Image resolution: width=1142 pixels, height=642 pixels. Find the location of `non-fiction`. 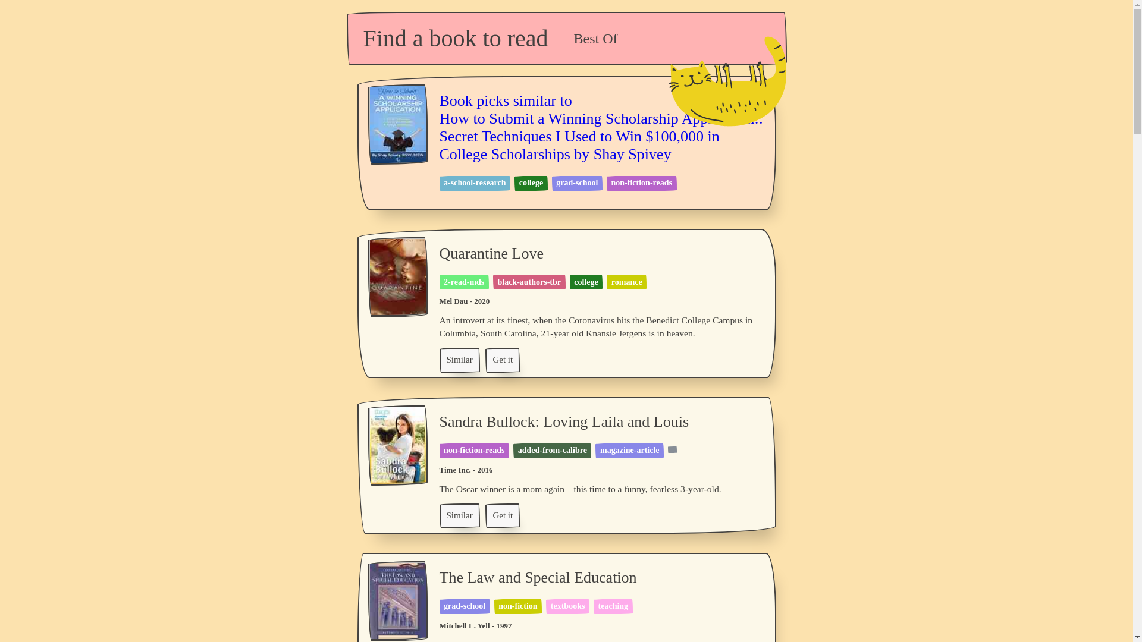

non-fiction is located at coordinates (517, 606).